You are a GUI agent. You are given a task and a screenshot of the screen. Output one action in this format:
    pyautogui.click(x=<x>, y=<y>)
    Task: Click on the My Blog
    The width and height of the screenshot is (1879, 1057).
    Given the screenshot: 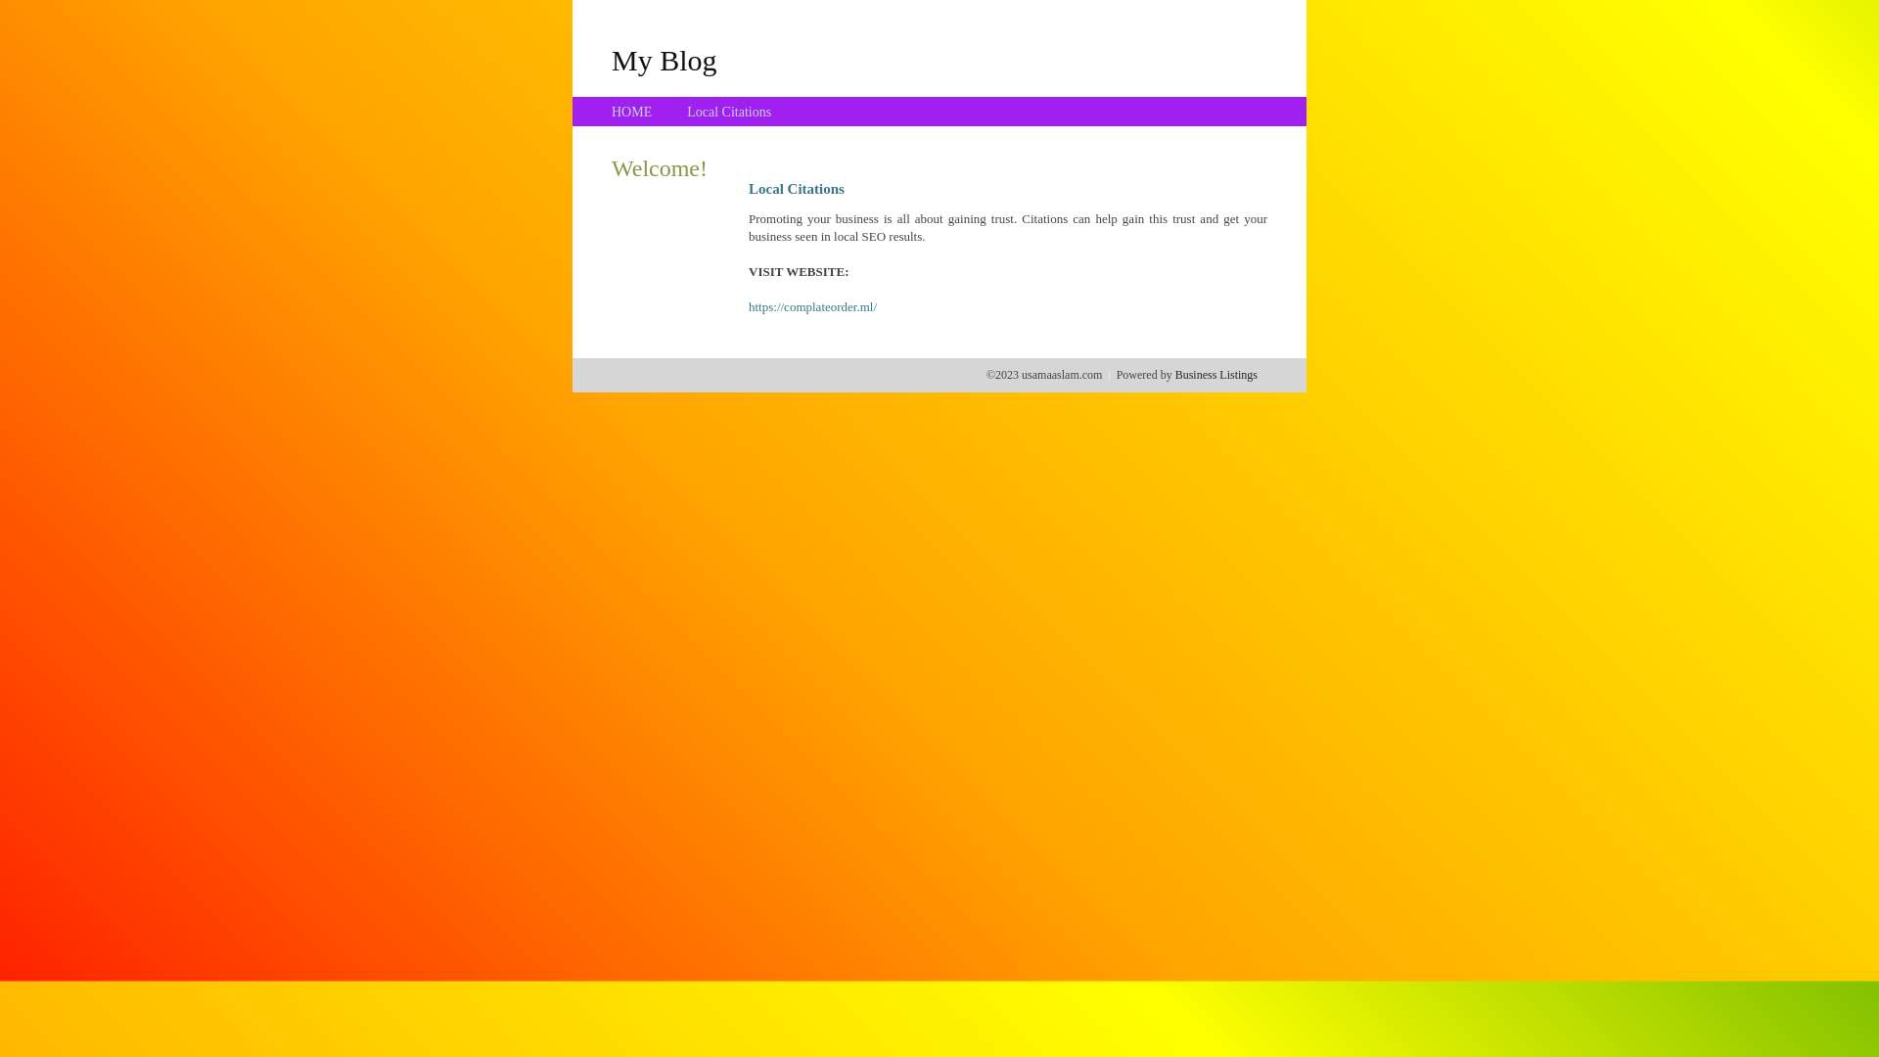 What is the action you would take?
    pyautogui.click(x=665, y=60)
    